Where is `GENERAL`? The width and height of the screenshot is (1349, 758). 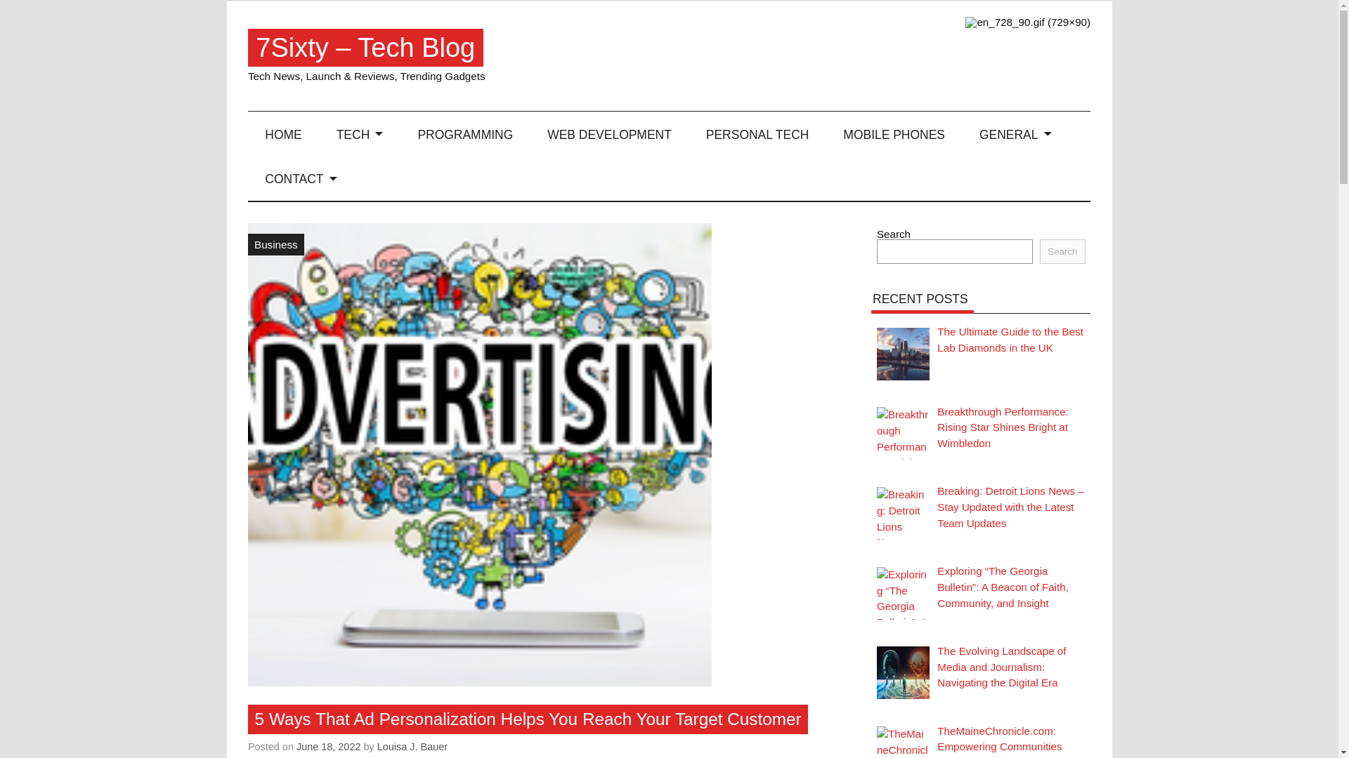
GENERAL is located at coordinates (1015, 133).